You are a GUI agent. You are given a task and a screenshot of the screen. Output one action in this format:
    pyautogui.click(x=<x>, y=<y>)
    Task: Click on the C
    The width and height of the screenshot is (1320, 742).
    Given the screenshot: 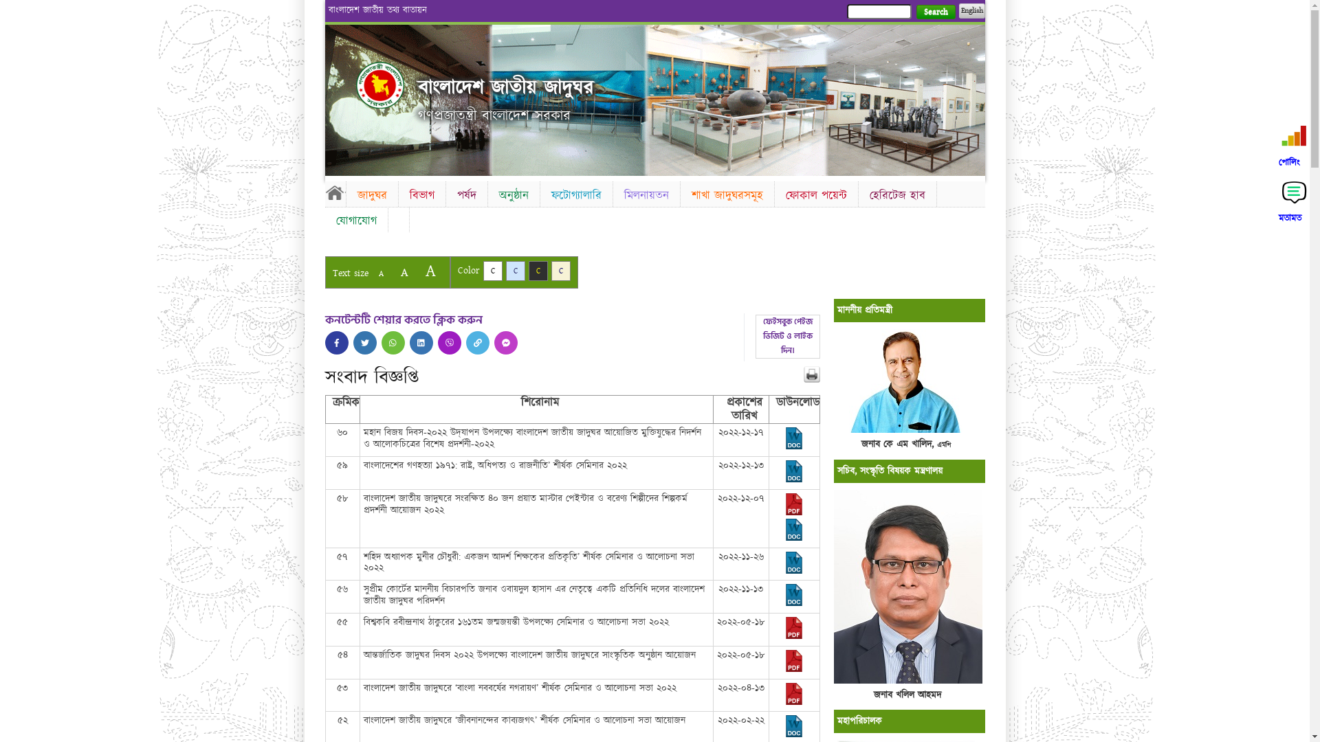 What is the action you would take?
    pyautogui.click(x=516, y=271)
    